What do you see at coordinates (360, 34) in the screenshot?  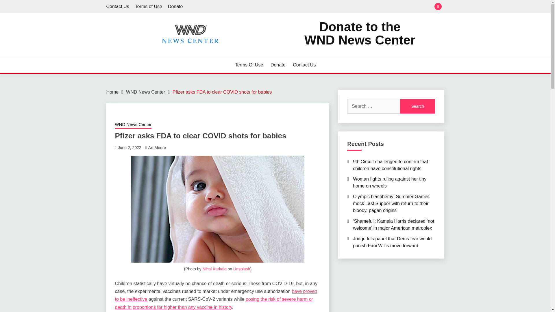 I see `Search` at bounding box center [360, 34].